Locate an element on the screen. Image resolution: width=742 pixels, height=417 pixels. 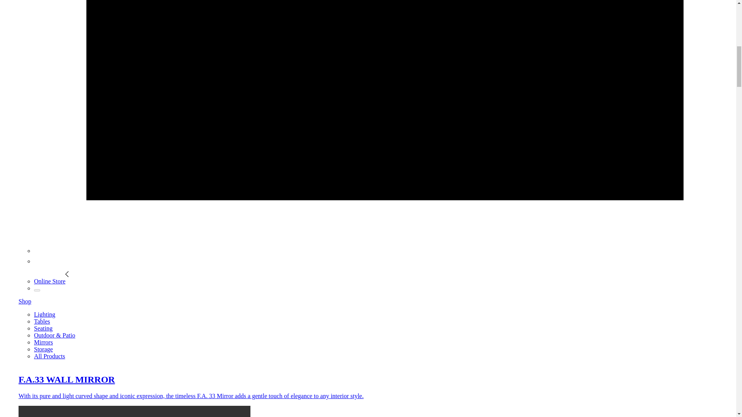
Seating is located at coordinates (43, 328).